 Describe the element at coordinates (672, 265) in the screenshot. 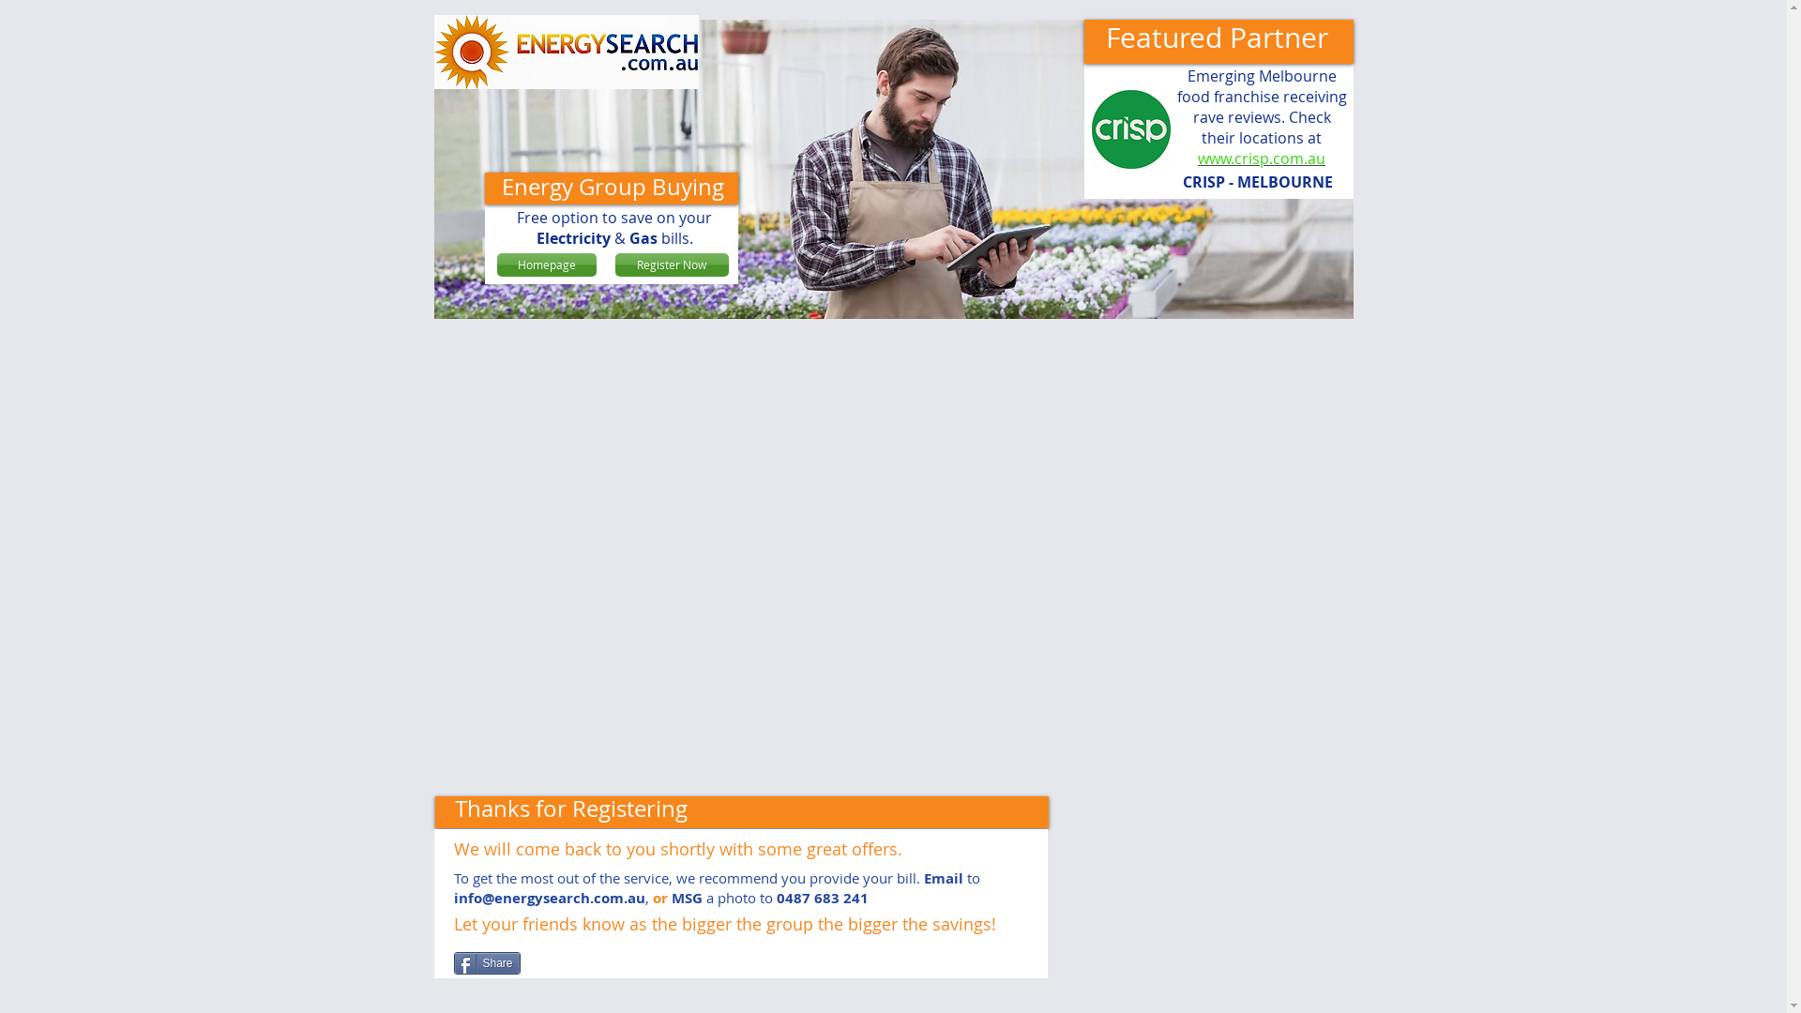

I see `Register Now` at that location.